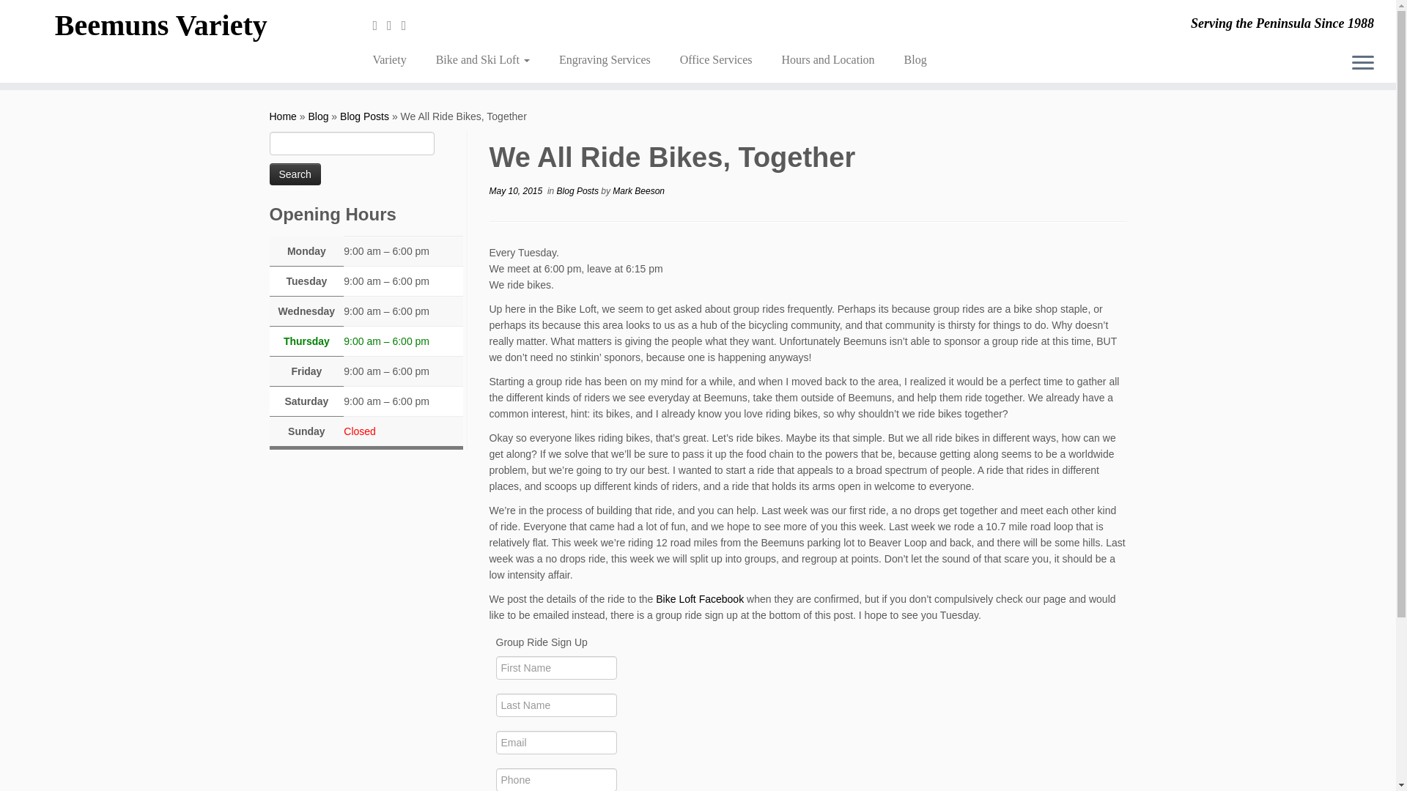 Image resolution: width=1407 pixels, height=791 pixels. What do you see at coordinates (516, 190) in the screenshot?
I see `May 10, 2015` at bounding box center [516, 190].